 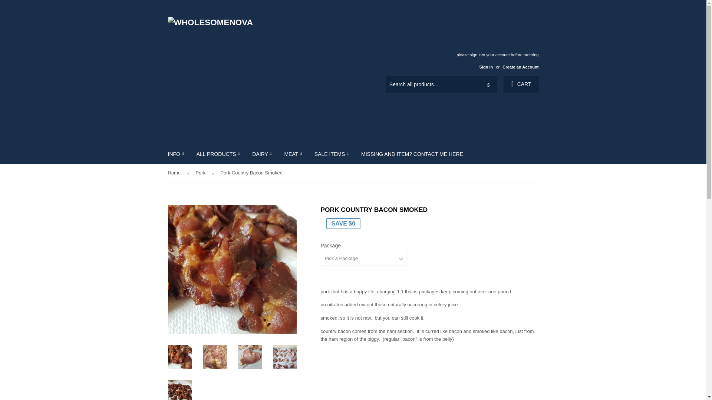 I want to click on Search, so click(x=488, y=84).